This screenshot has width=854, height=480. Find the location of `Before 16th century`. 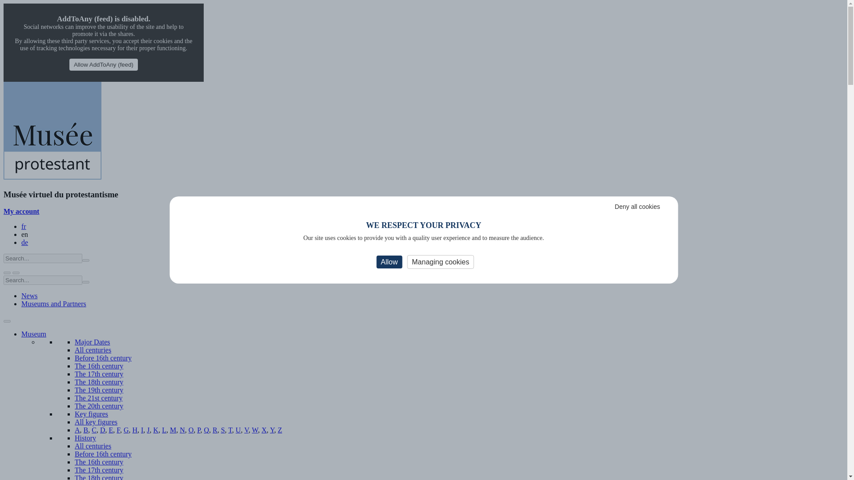

Before 16th century is located at coordinates (103, 358).